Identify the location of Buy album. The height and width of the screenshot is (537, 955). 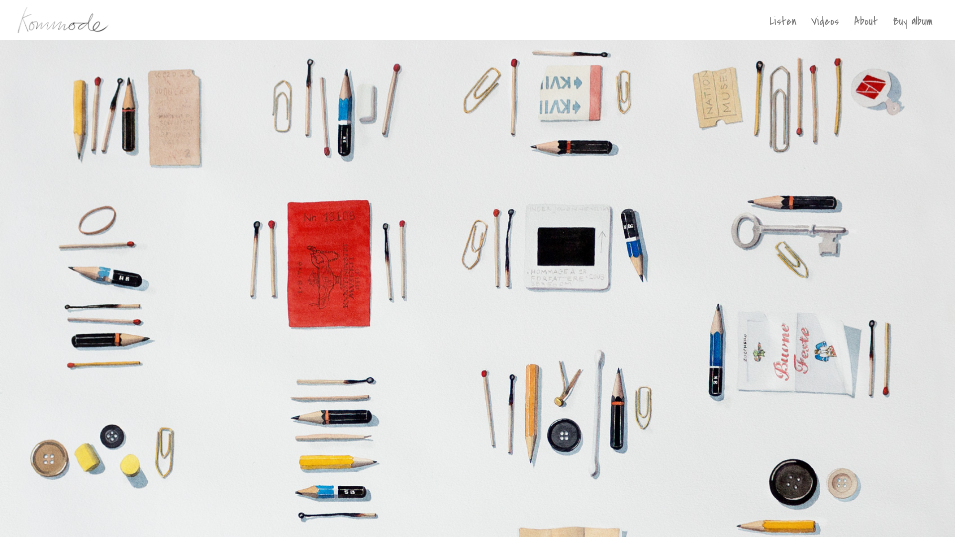
(913, 29).